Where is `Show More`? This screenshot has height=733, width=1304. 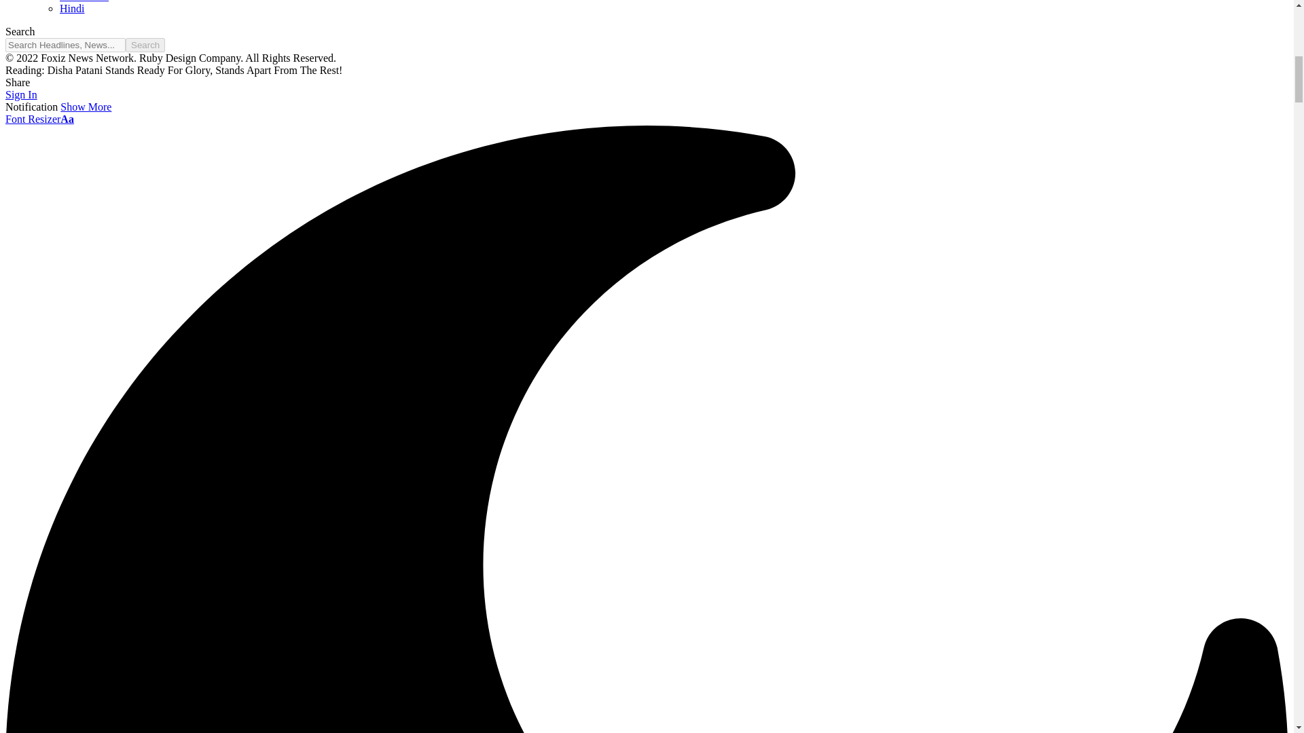
Show More is located at coordinates (86, 107).